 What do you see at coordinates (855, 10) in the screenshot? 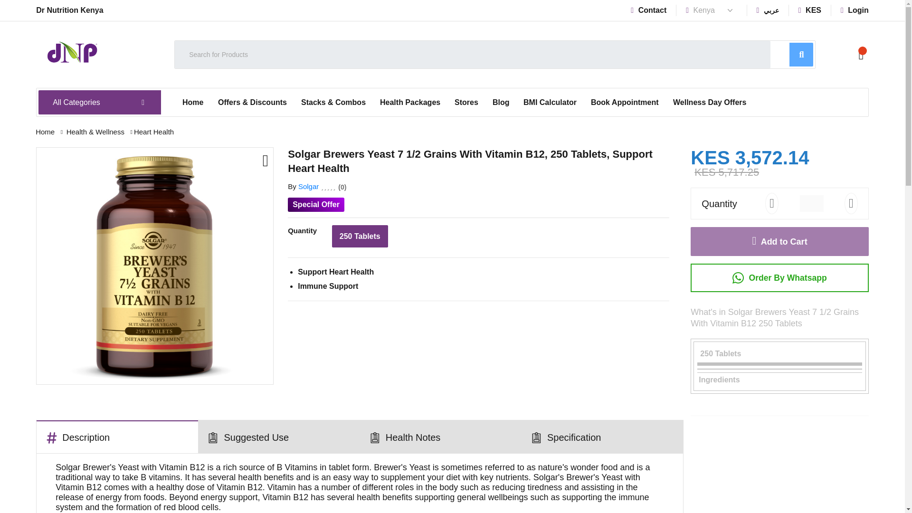
I see `Login` at bounding box center [855, 10].